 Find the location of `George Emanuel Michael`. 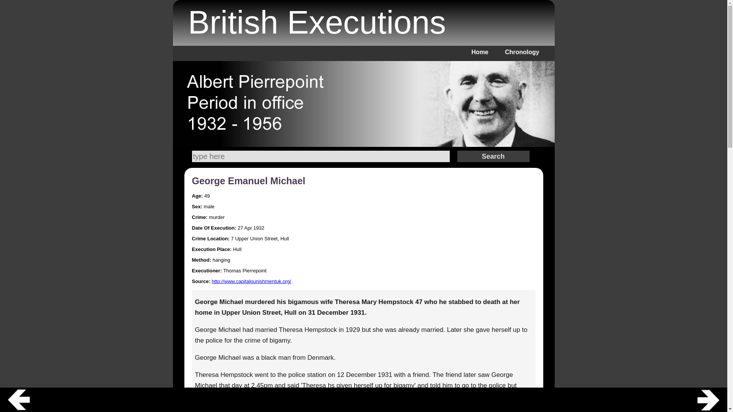

George Emanuel Michael is located at coordinates (248, 181).